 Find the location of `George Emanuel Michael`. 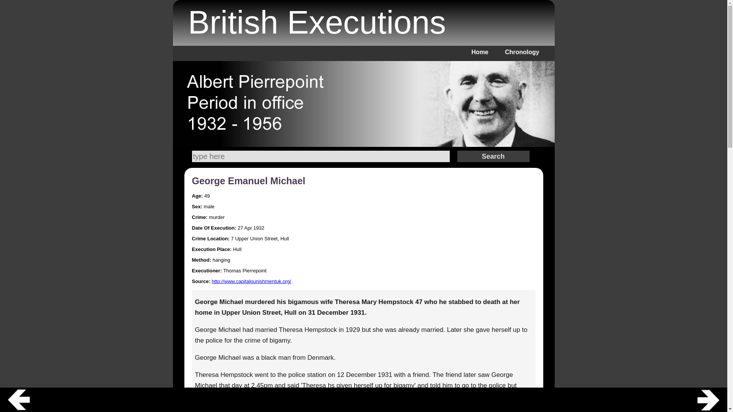

George Emanuel Michael is located at coordinates (248, 181).